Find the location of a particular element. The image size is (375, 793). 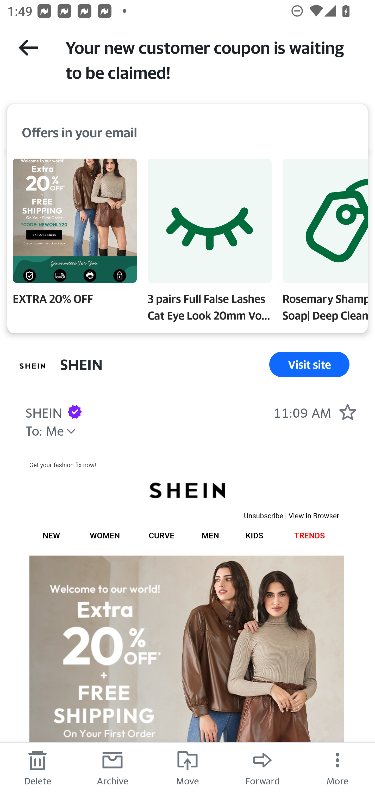

EXTRA 20% OFF is located at coordinates (74, 234).